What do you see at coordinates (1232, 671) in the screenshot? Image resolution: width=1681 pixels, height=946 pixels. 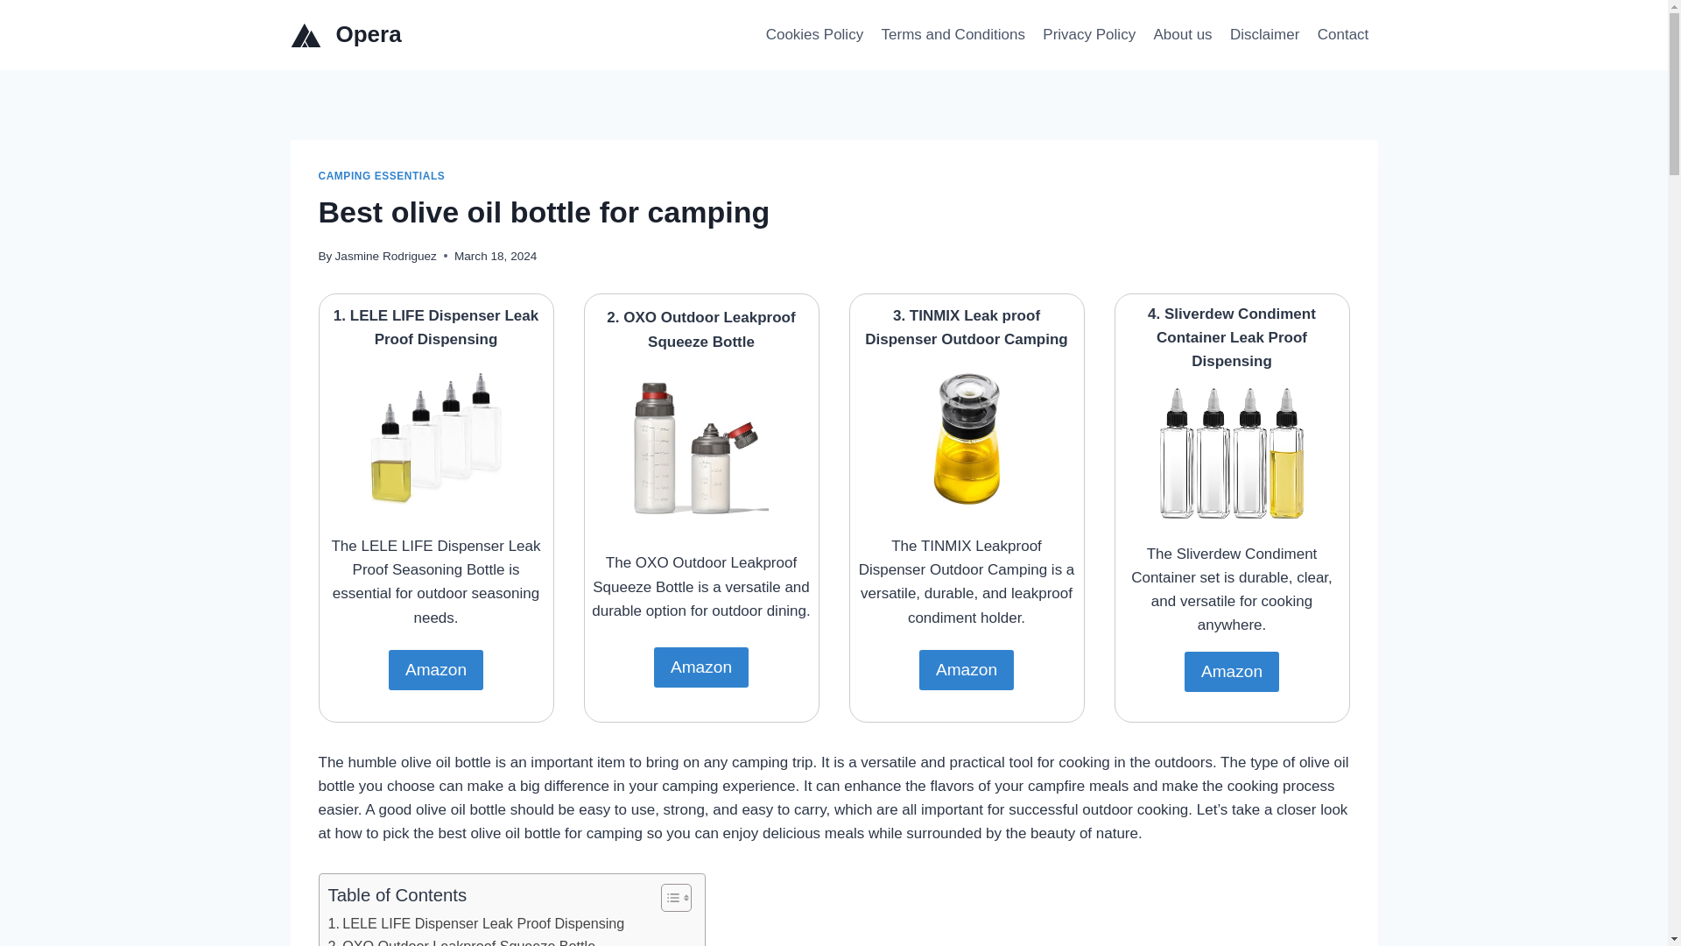 I see `Amazon` at bounding box center [1232, 671].